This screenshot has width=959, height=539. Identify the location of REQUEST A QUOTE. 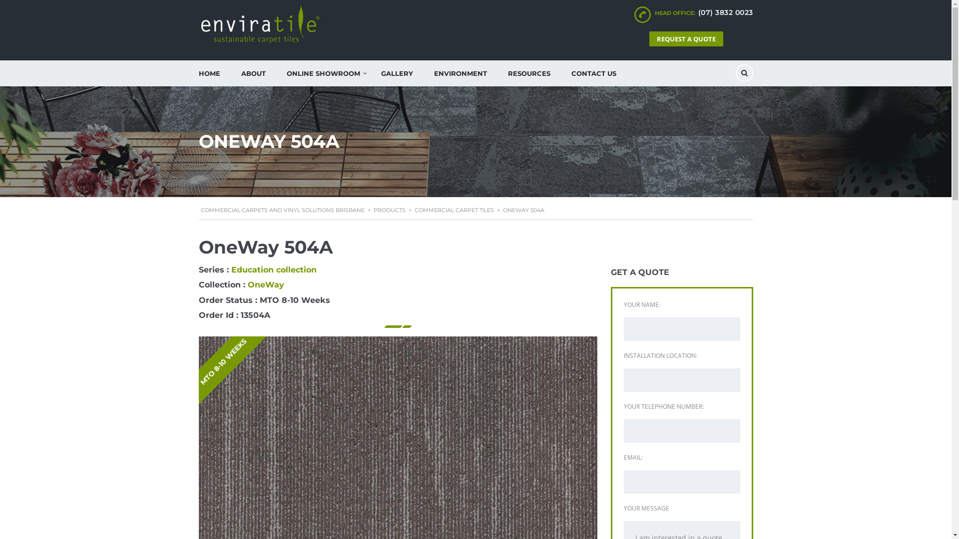
(686, 39).